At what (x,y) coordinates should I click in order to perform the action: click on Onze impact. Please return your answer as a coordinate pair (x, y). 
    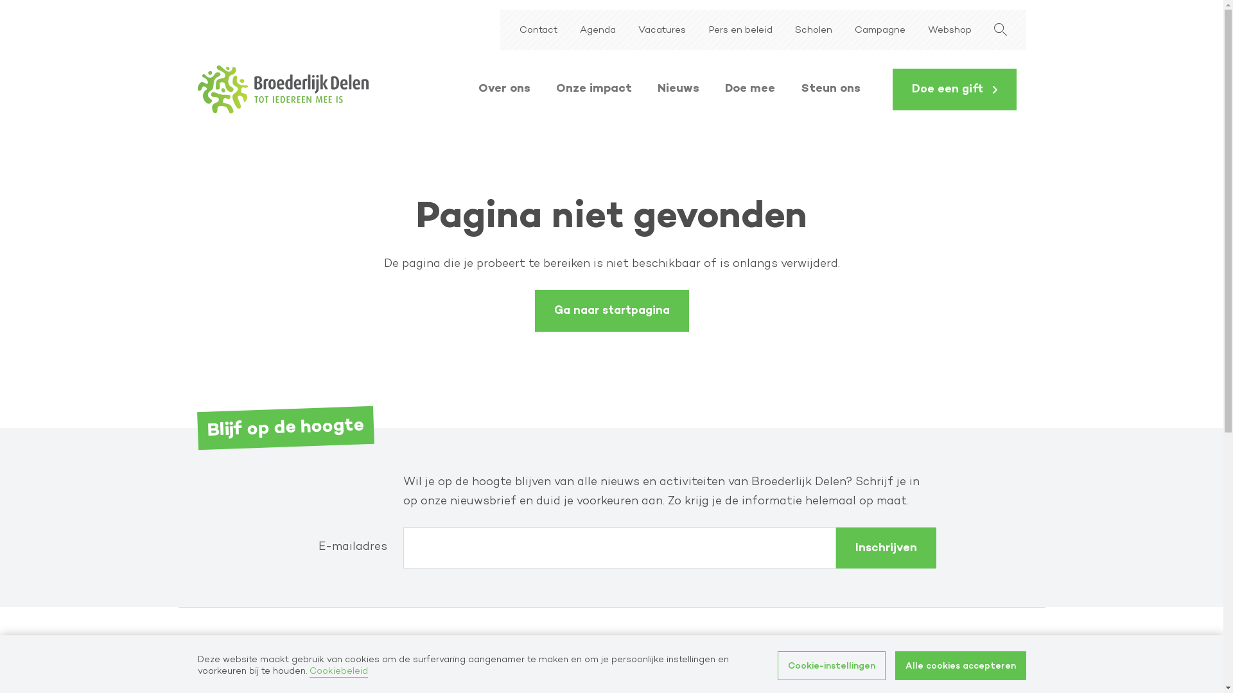
    Looking at the image, I should click on (593, 89).